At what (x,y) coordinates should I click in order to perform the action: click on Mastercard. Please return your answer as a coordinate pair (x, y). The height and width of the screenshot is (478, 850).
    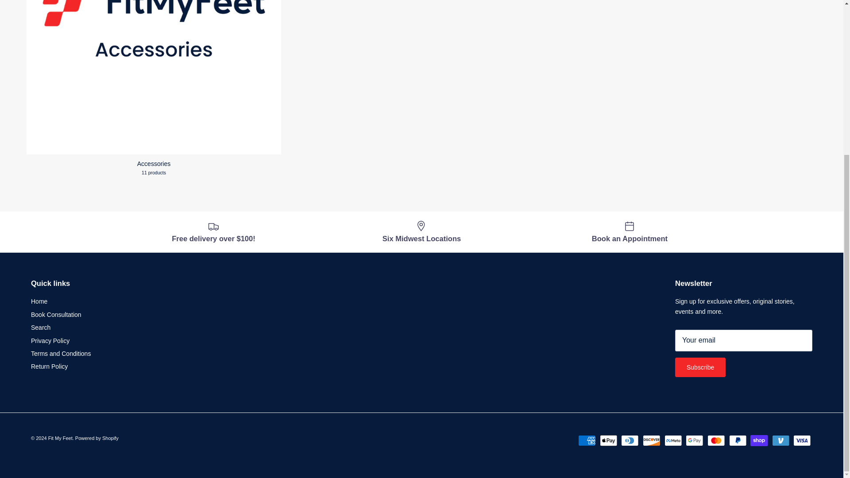
    Looking at the image, I should click on (716, 440).